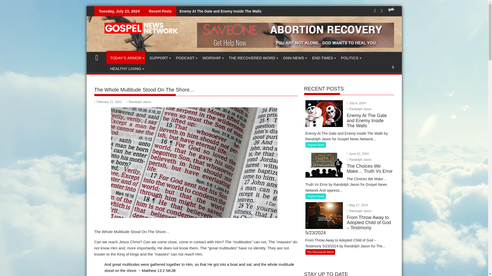  Describe the element at coordinates (159, 58) in the screenshot. I see `SUPPORT` at that location.